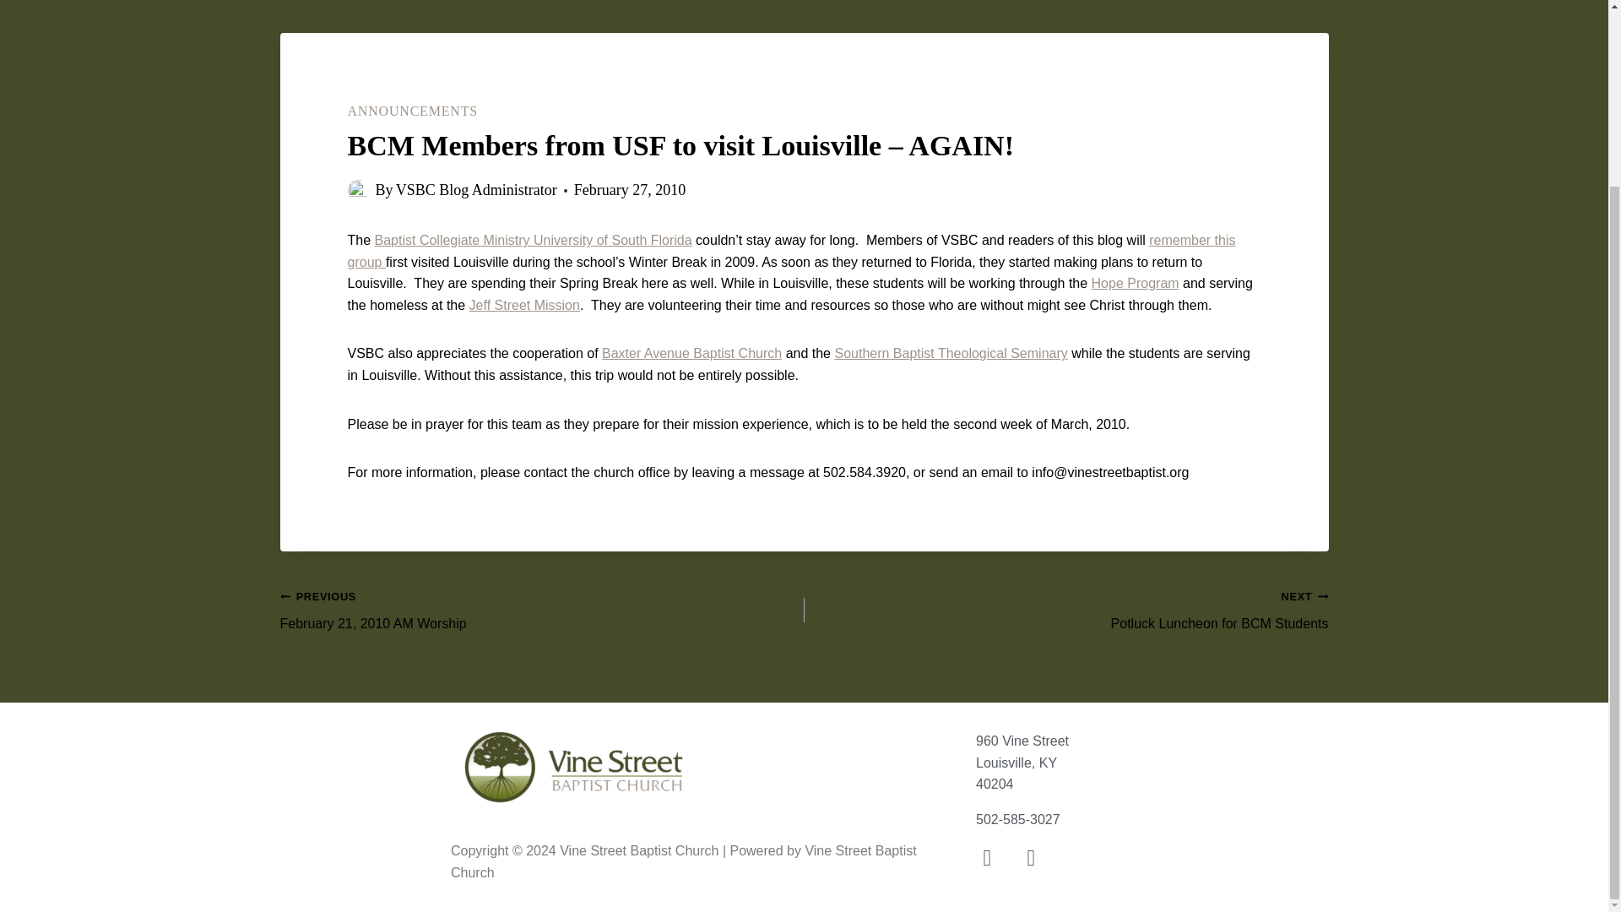 Image resolution: width=1621 pixels, height=912 pixels. I want to click on Baxter Avenue Baptist Church, so click(1065, 610).